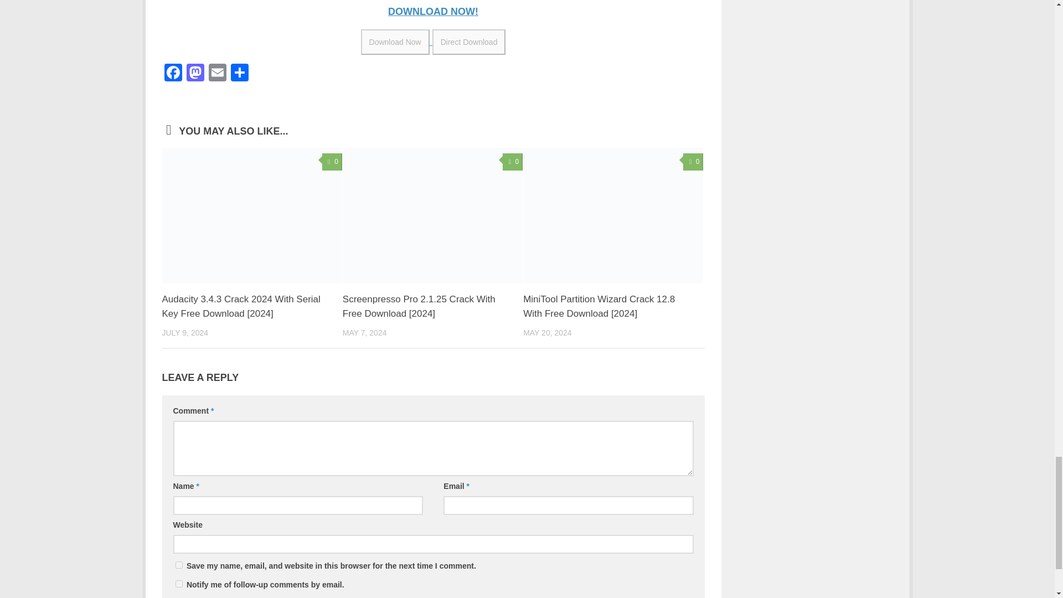 This screenshot has width=1063, height=598. What do you see at coordinates (173, 74) in the screenshot?
I see `Facebook` at bounding box center [173, 74].